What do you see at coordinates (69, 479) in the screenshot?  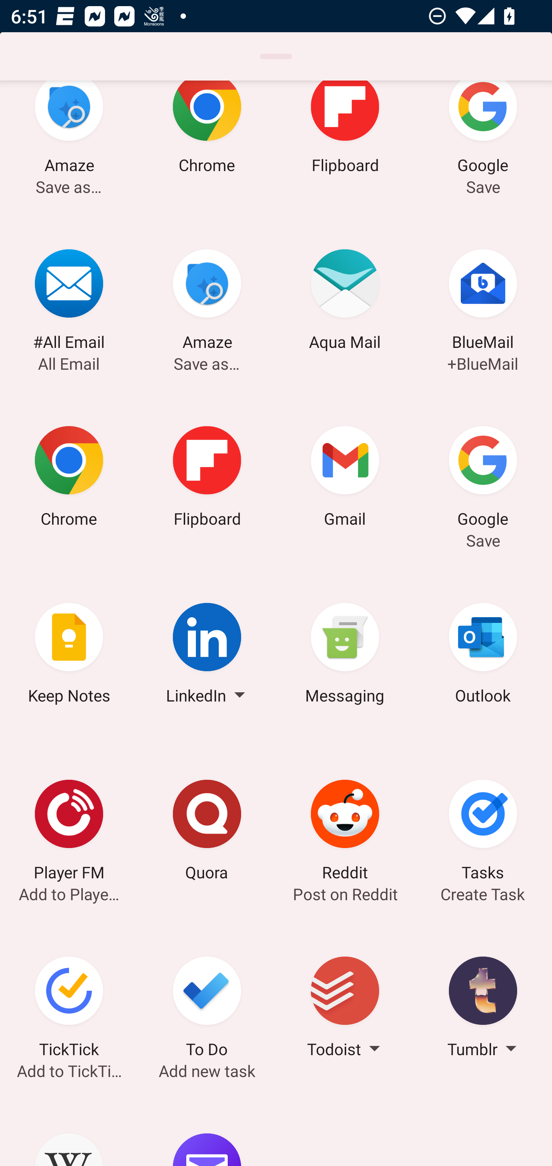 I see `Chrome` at bounding box center [69, 479].